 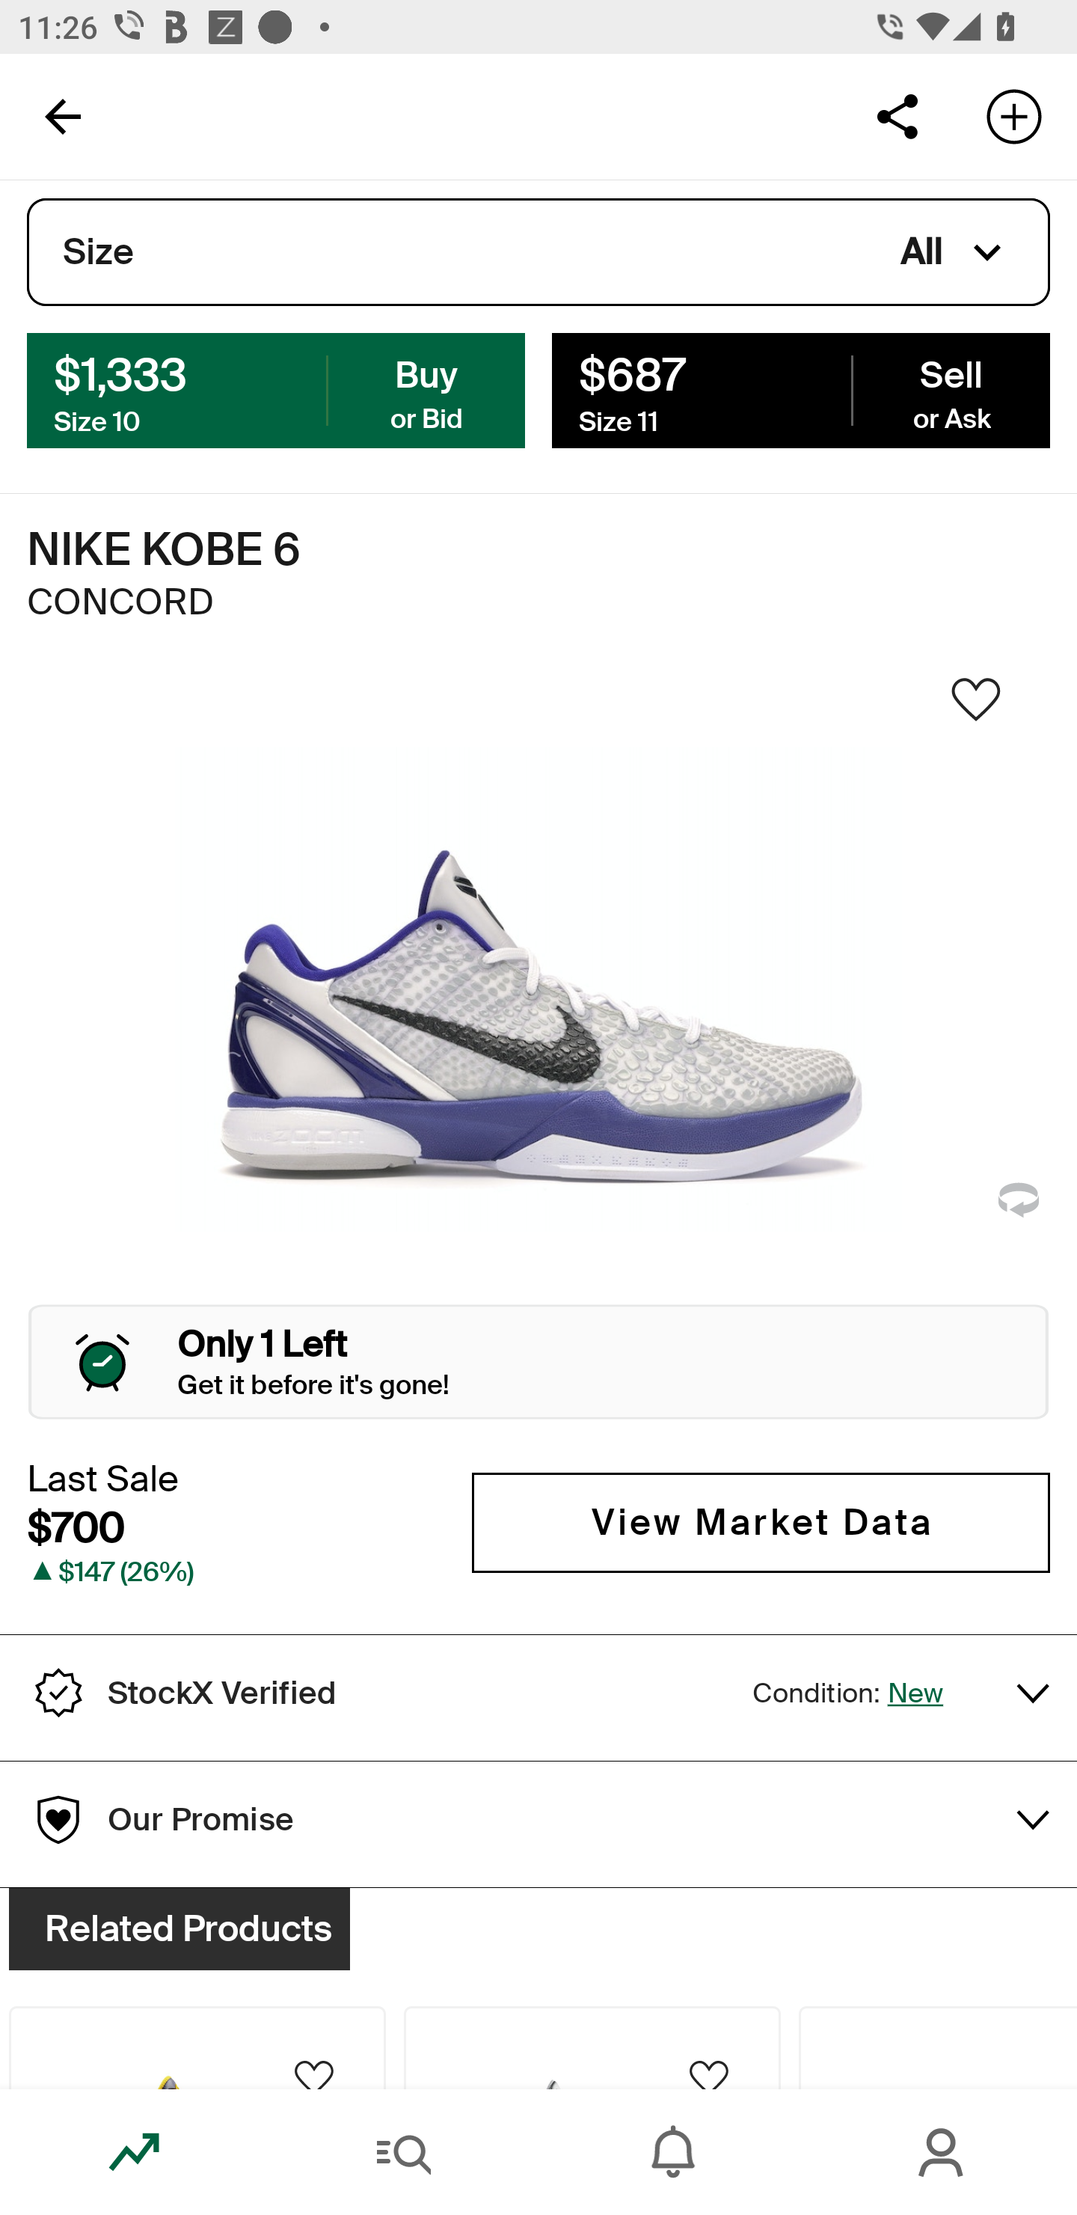 I want to click on View Market Data, so click(x=761, y=1522).